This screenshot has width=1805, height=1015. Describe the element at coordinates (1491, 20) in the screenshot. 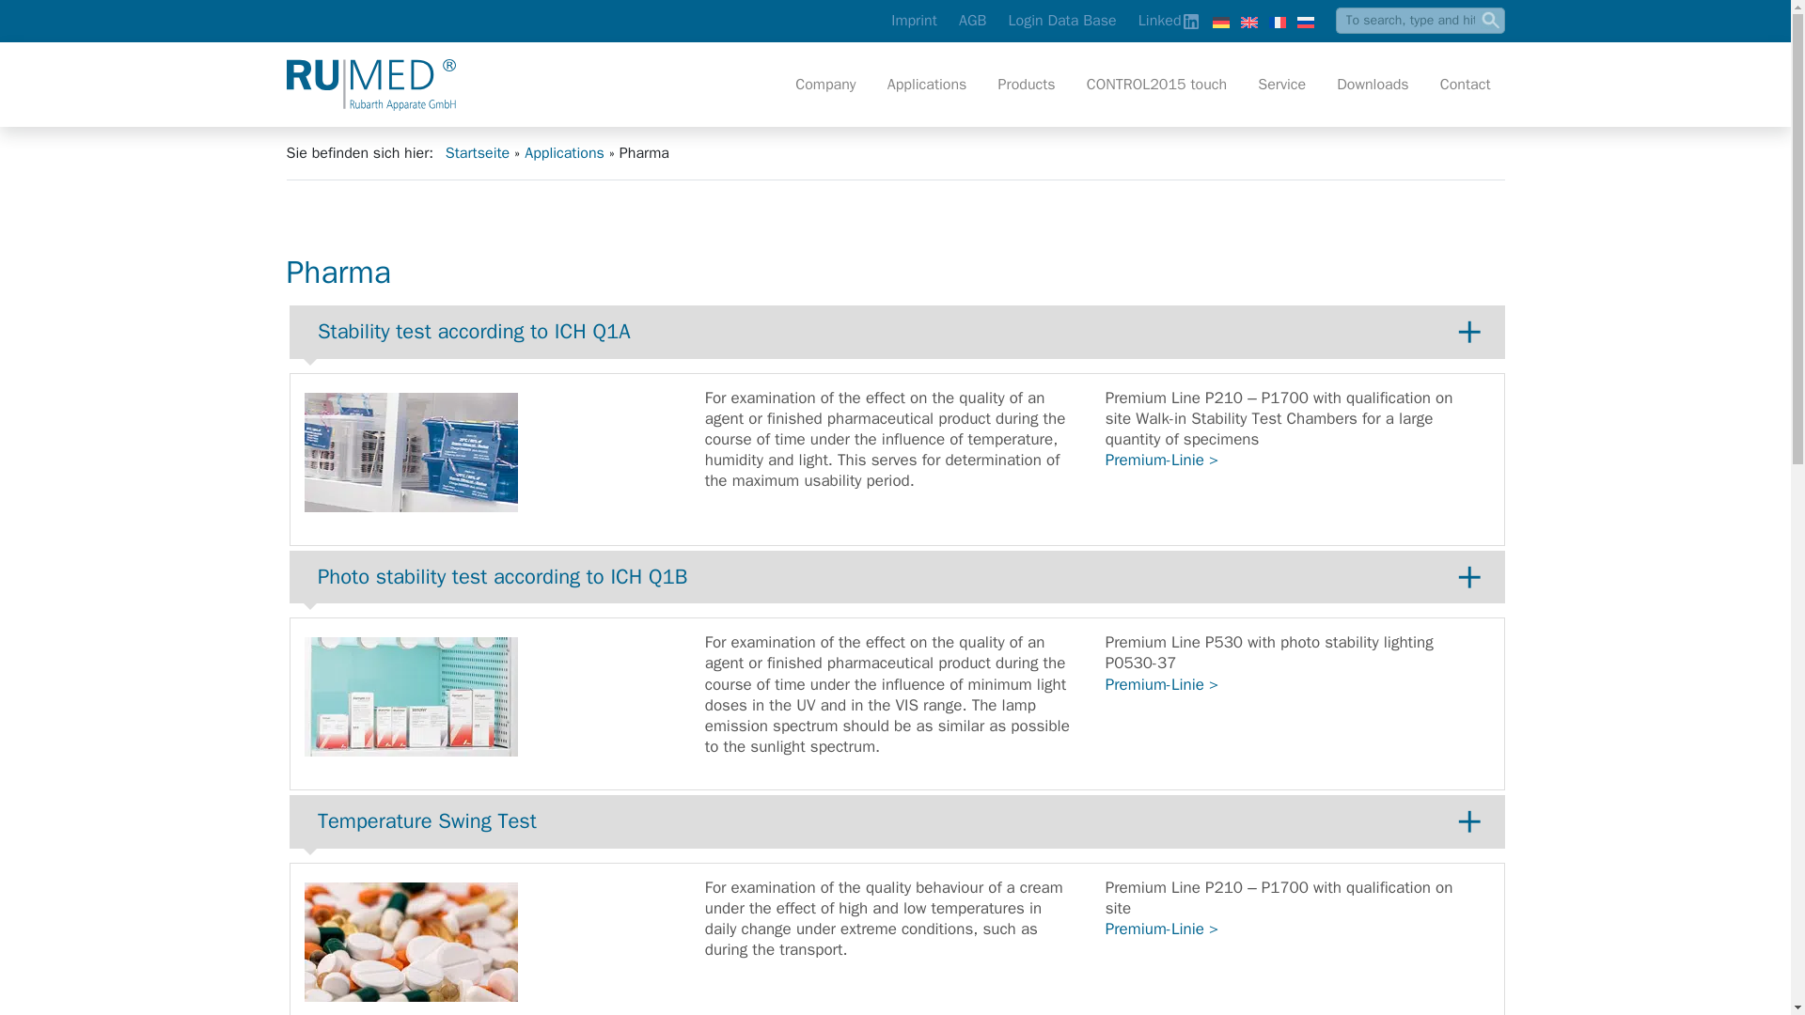

I see `Search` at that location.